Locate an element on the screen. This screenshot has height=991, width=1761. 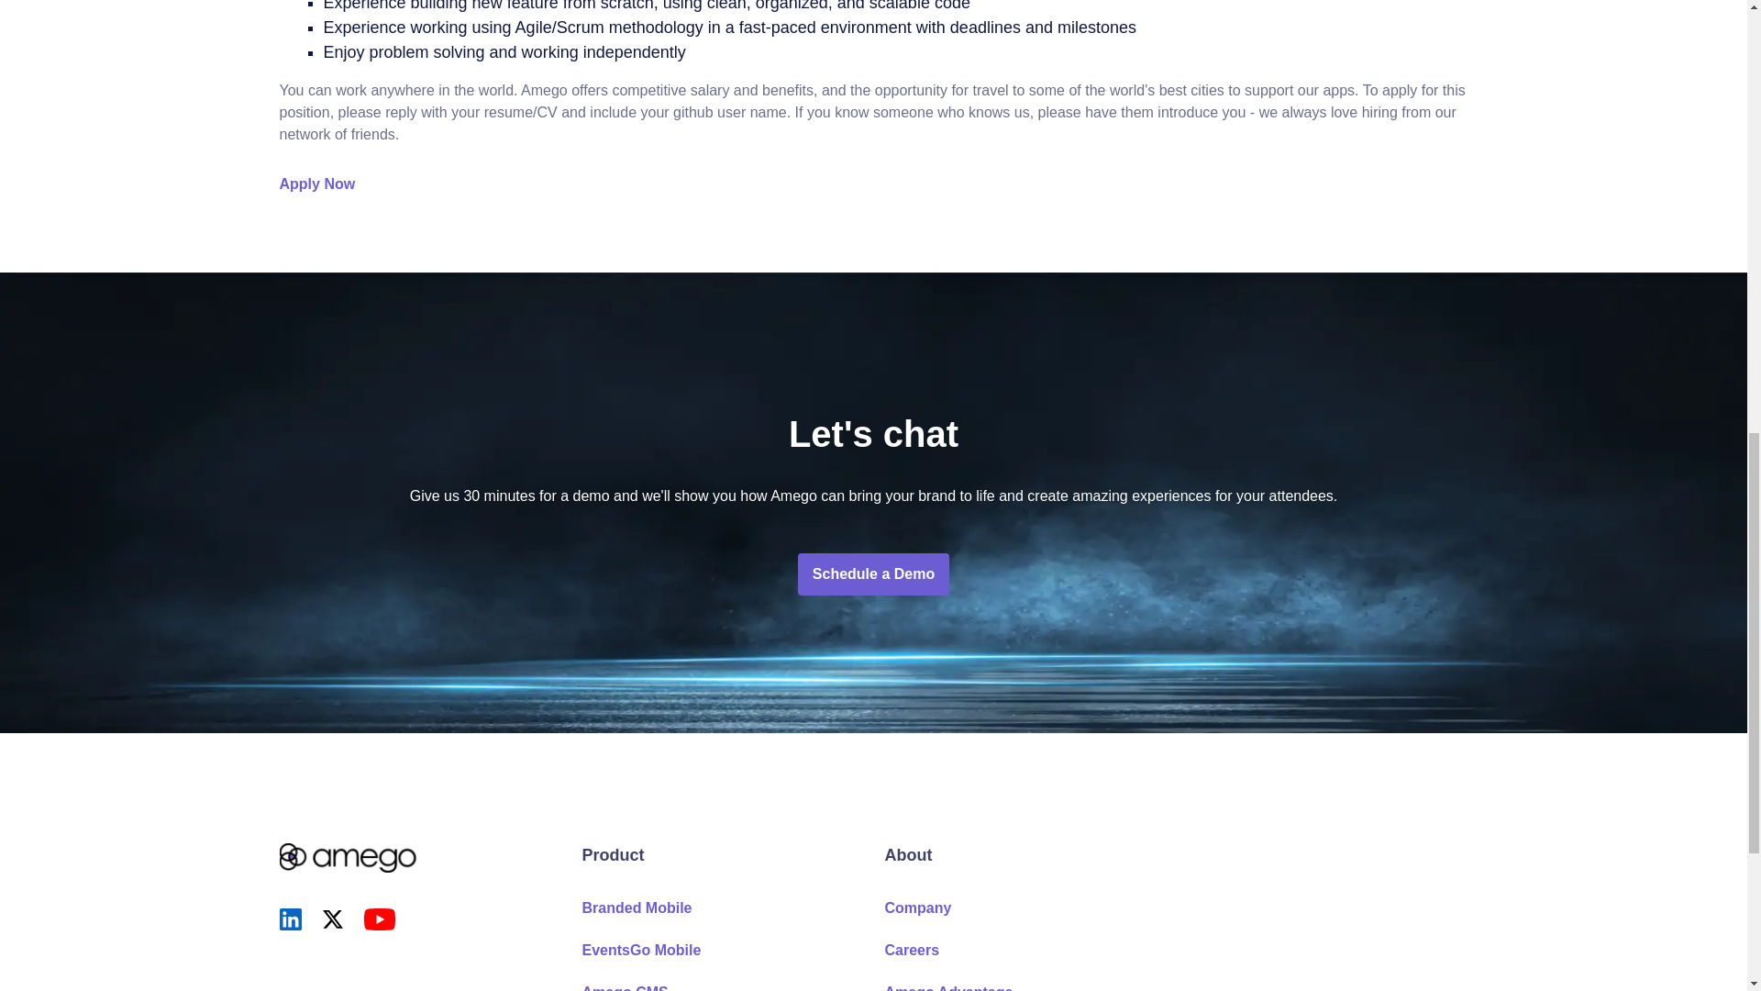
EventsGo Mobile is located at coordinates (640, 951).